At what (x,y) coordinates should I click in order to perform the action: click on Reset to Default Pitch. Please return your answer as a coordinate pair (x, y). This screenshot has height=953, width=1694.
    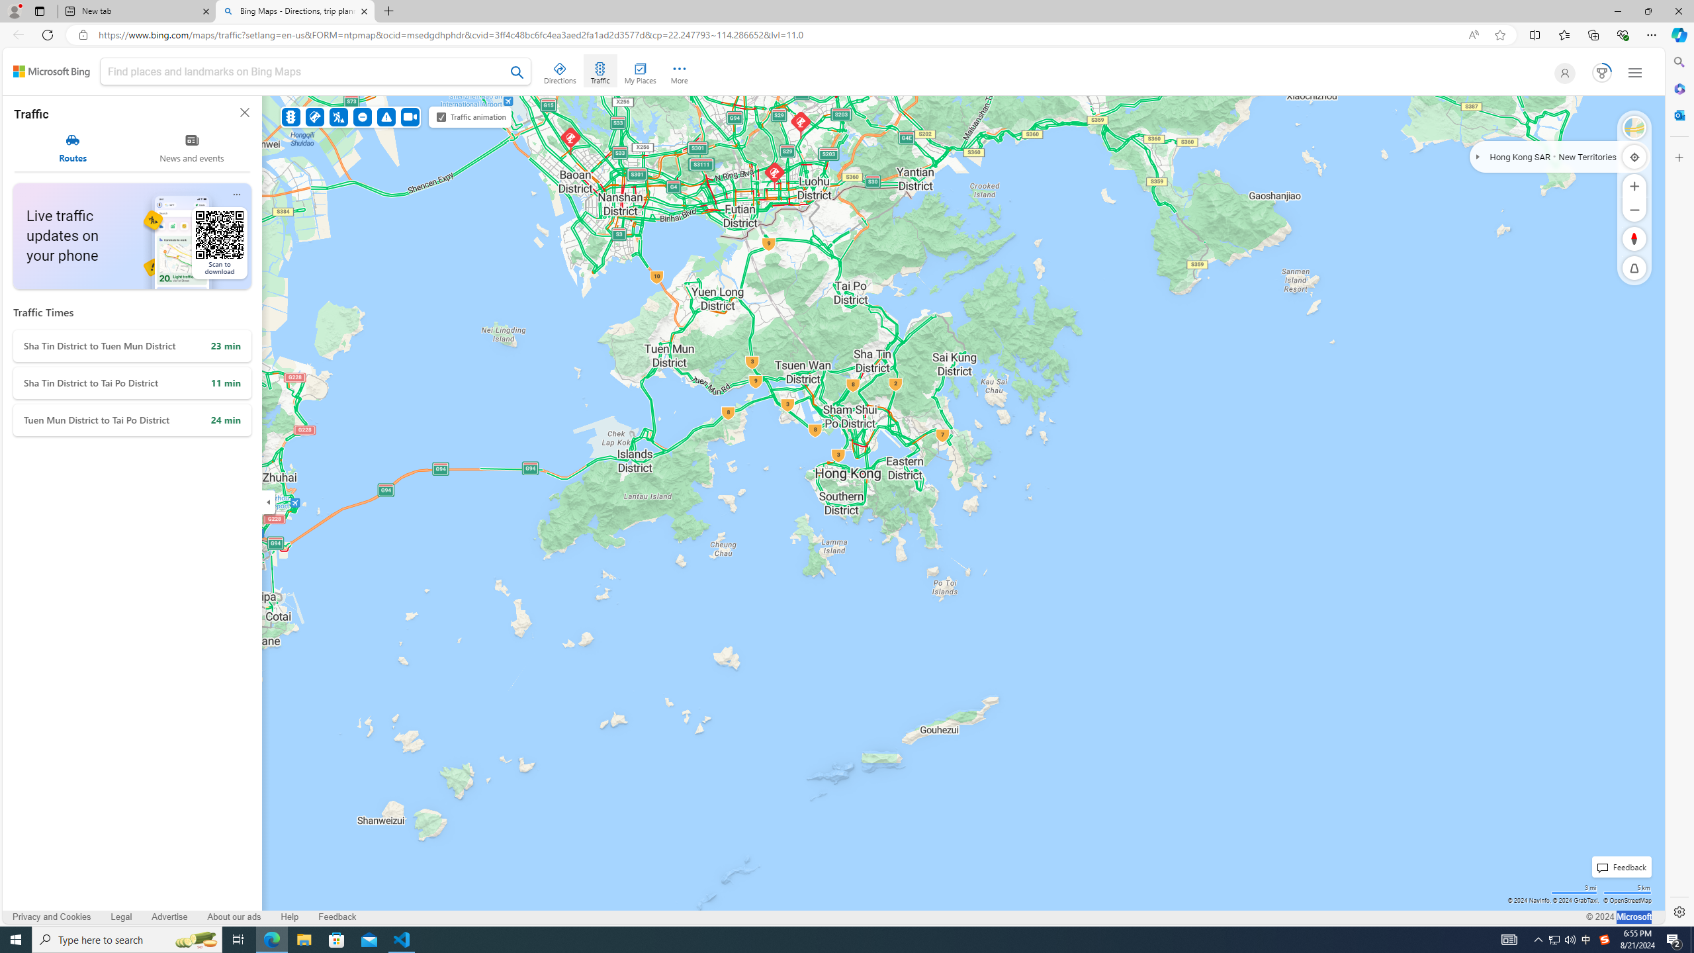
    Looking at the image, I should click on (1634, 268).